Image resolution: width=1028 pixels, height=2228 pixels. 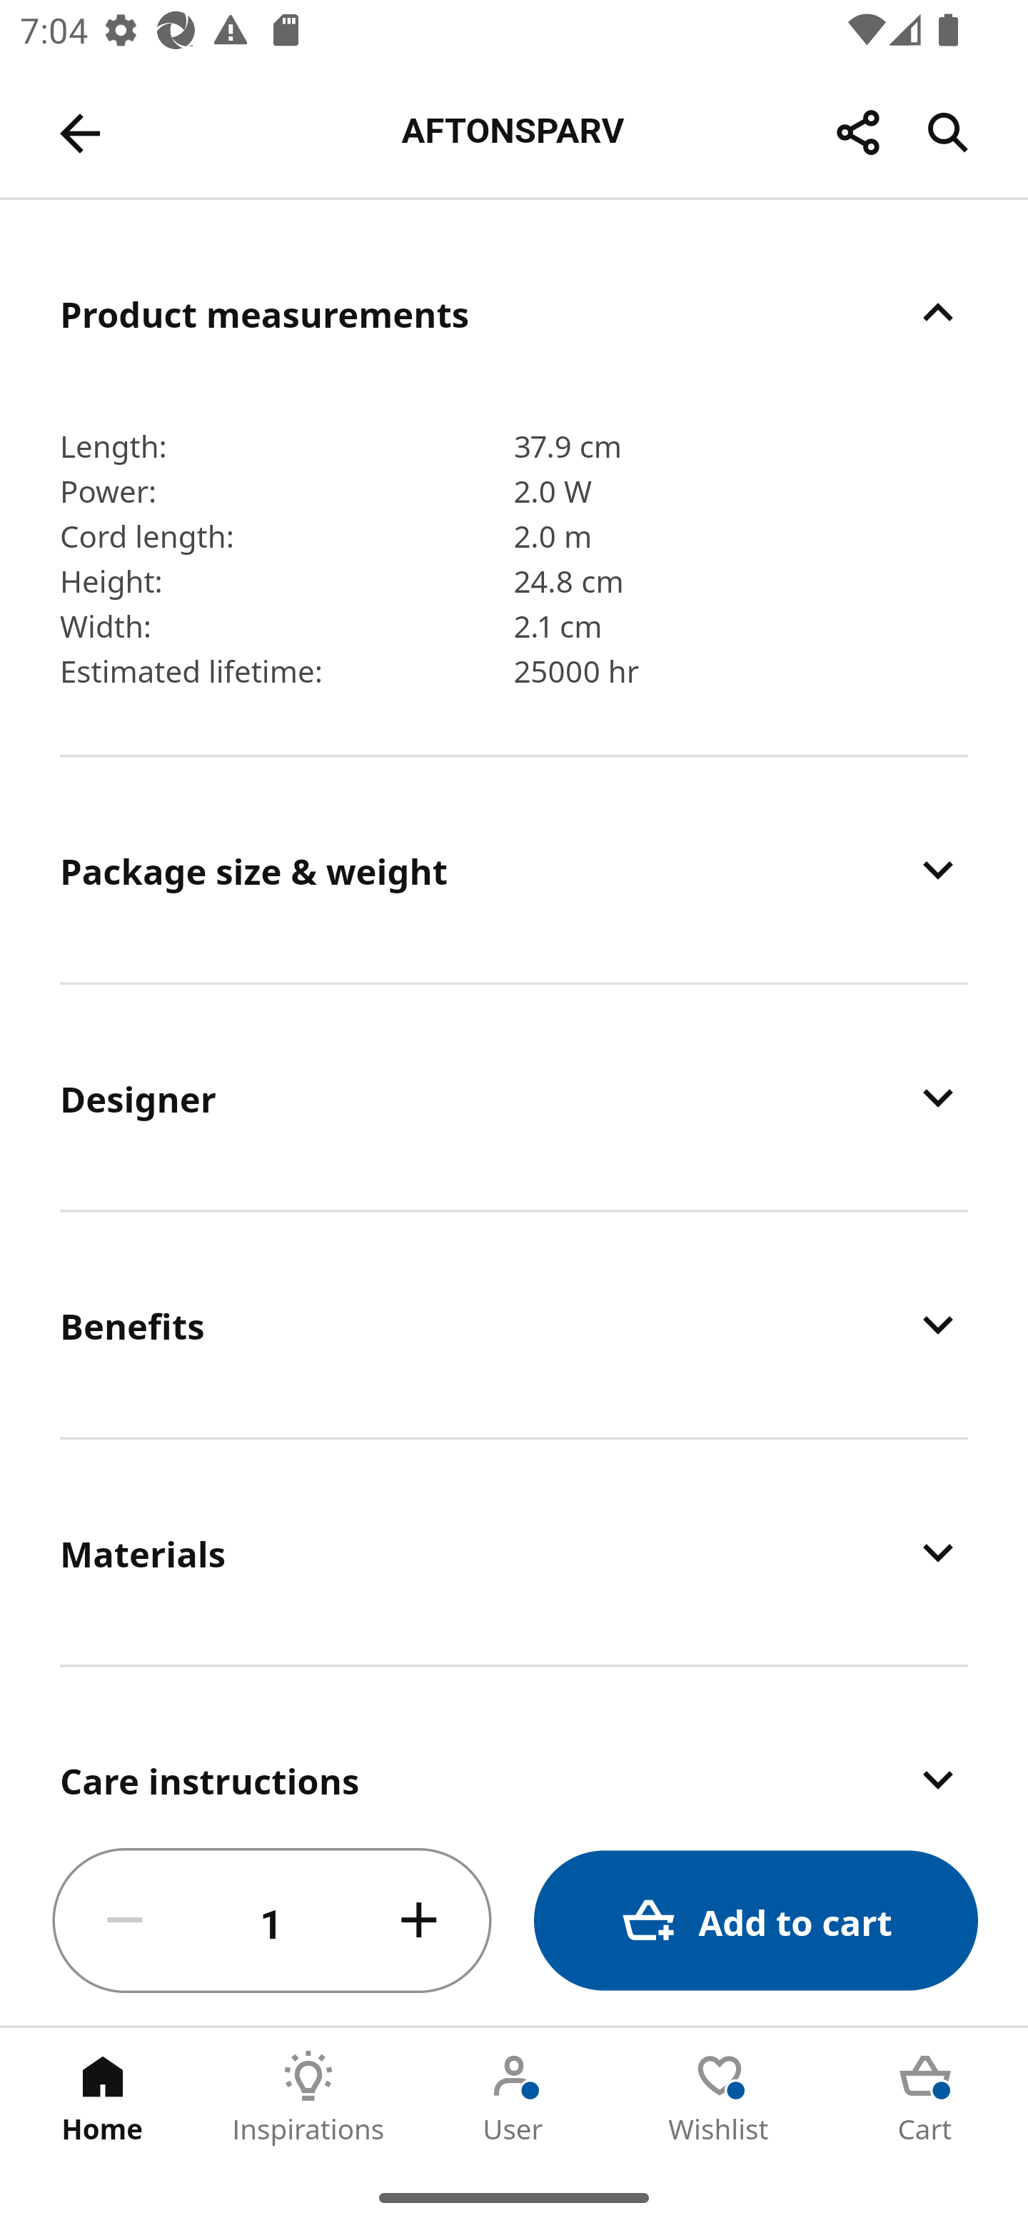 What do you see at coordinates (755, 1921) in the screenshot?
I see `Add to cart` at bounding box center [755, 1921].